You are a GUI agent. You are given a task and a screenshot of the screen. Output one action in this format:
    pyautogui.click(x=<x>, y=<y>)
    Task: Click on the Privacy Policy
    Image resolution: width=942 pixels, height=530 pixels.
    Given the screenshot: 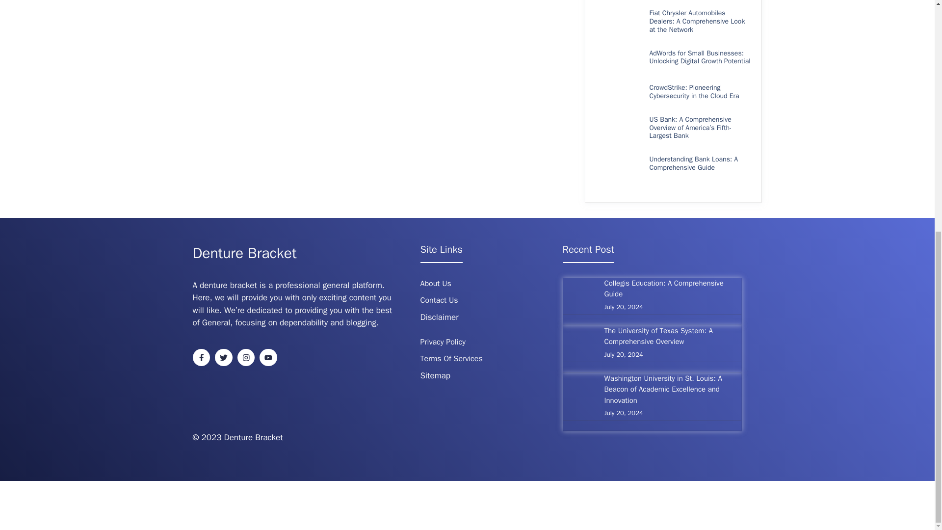 What is the action you would take?
    pyautogui.click(x=443, y=342)
    